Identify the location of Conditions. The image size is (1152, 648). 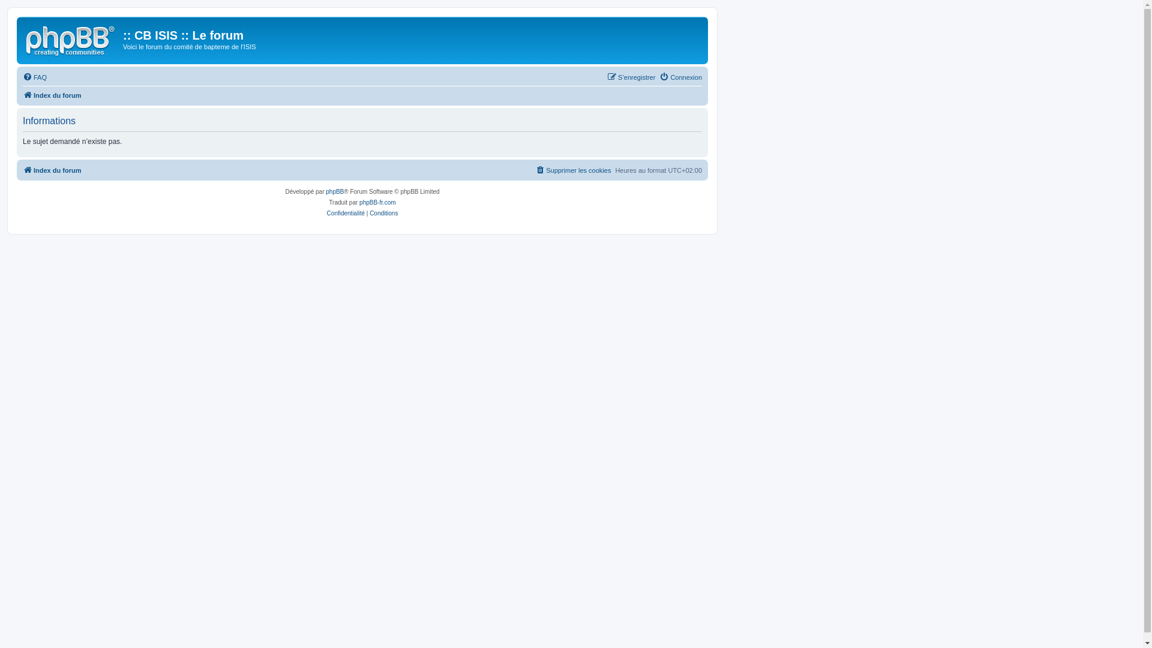
(384, 214).